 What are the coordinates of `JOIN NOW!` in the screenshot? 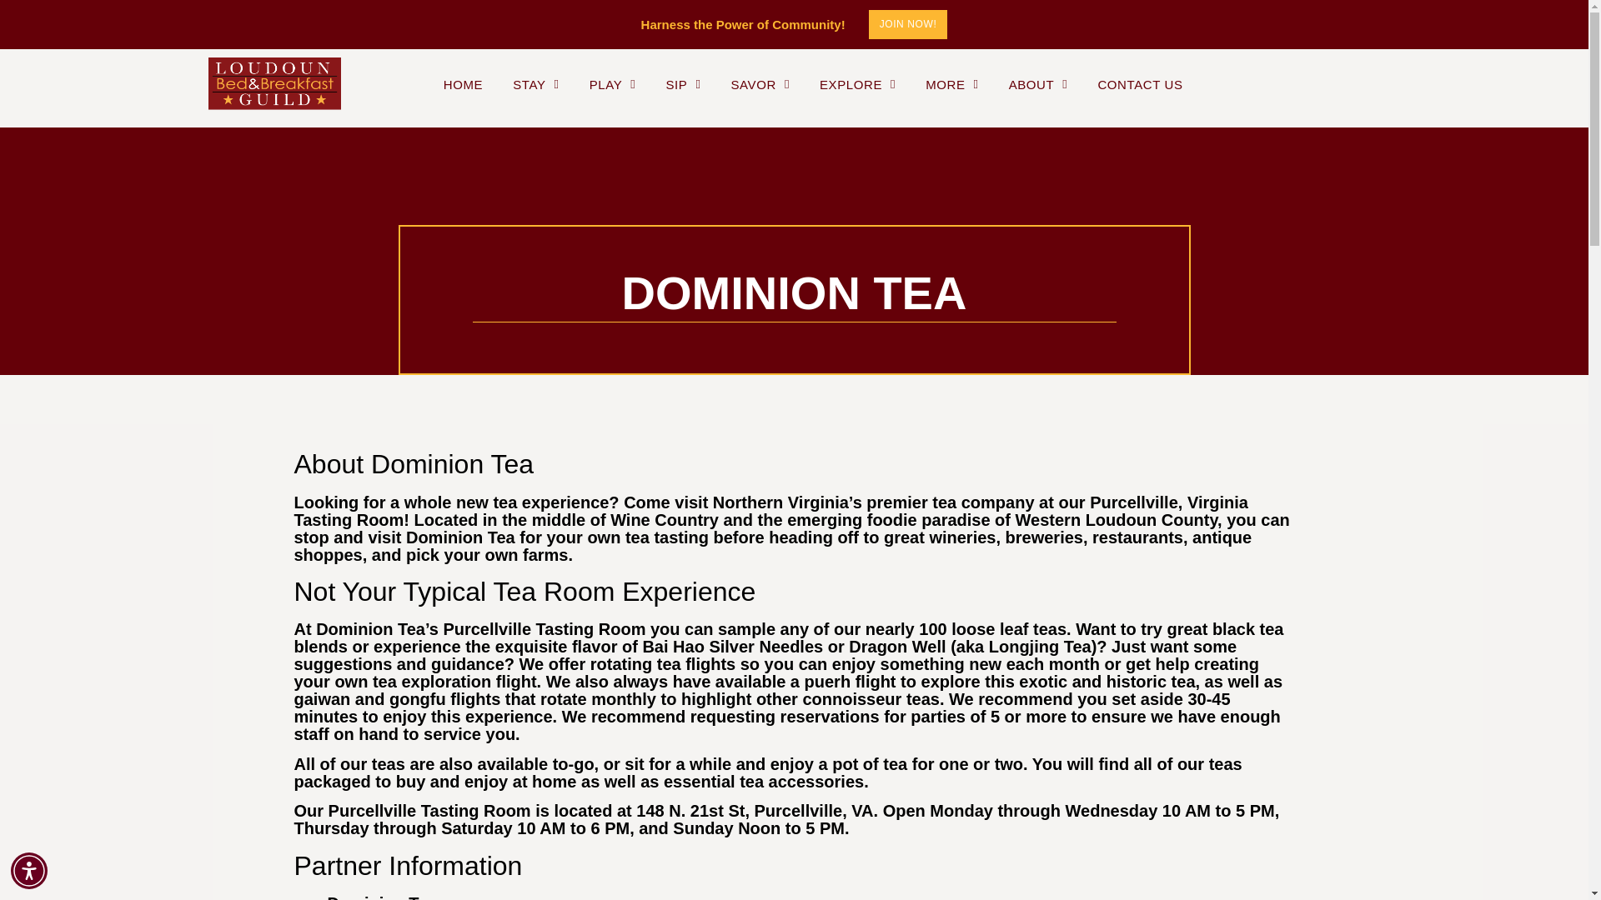 It's located at (908, 24).